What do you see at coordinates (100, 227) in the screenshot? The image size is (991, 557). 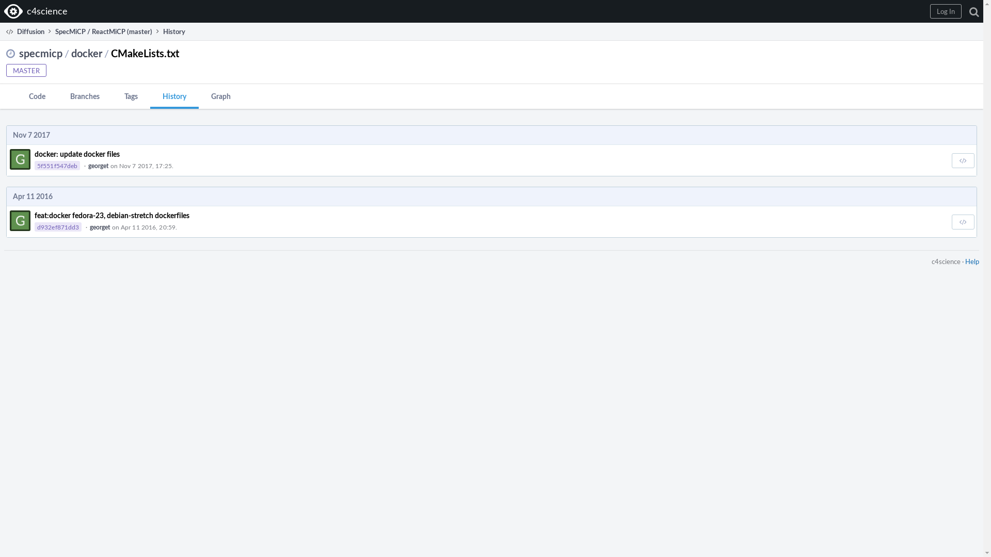 I see `georget` at bounding box center [100, 227].